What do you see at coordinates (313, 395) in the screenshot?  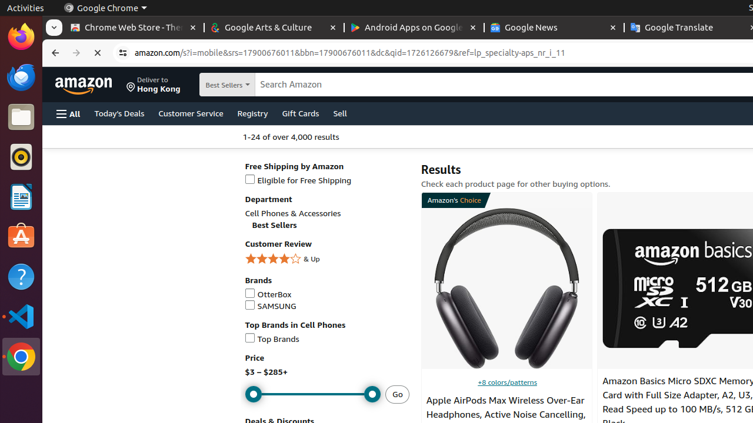 I see `Minimum` at bounding box center [313, 395].